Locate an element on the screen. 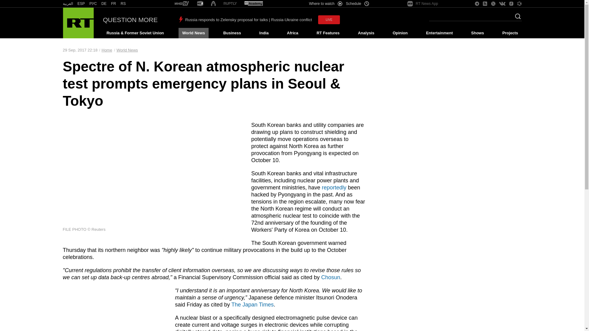  RS is located at coordinates (123, 4).